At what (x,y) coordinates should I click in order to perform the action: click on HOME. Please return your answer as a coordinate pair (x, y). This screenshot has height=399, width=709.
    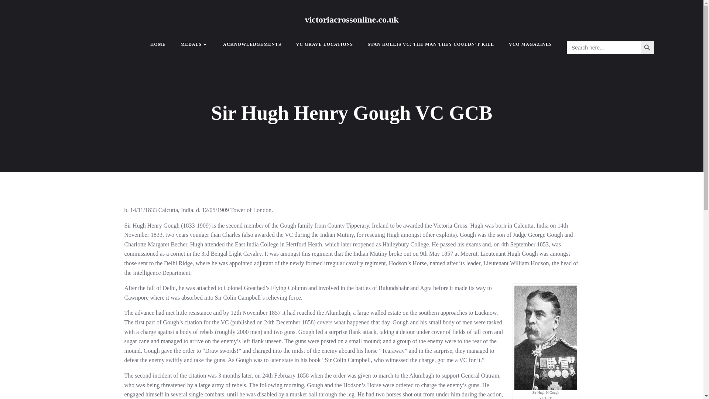
    Looking at the image, I should click on (158, 44).